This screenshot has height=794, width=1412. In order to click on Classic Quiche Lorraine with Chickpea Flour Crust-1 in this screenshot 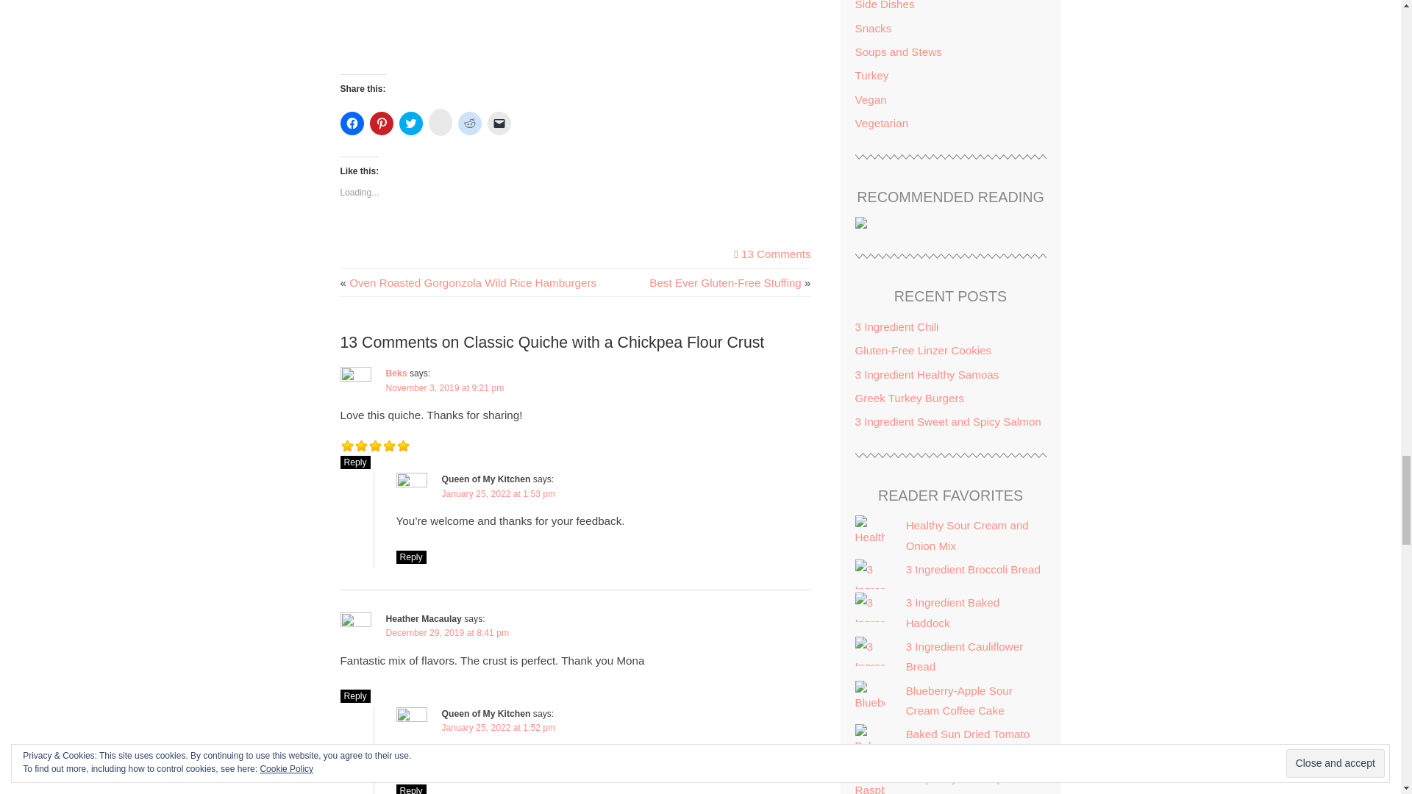, I will do `click(518, 21)`.